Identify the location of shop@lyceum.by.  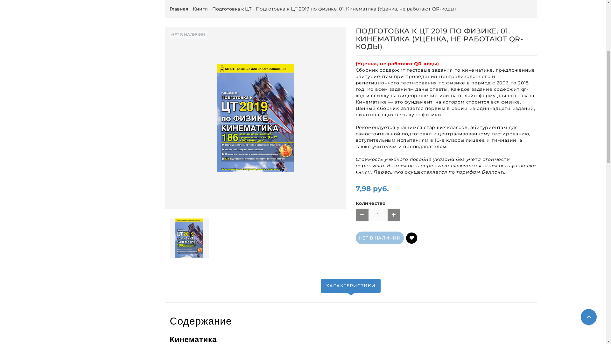
(303, 16).